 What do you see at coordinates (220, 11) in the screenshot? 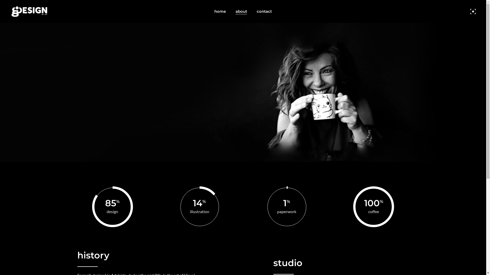
I see `home` at bounding box center [220, 11].